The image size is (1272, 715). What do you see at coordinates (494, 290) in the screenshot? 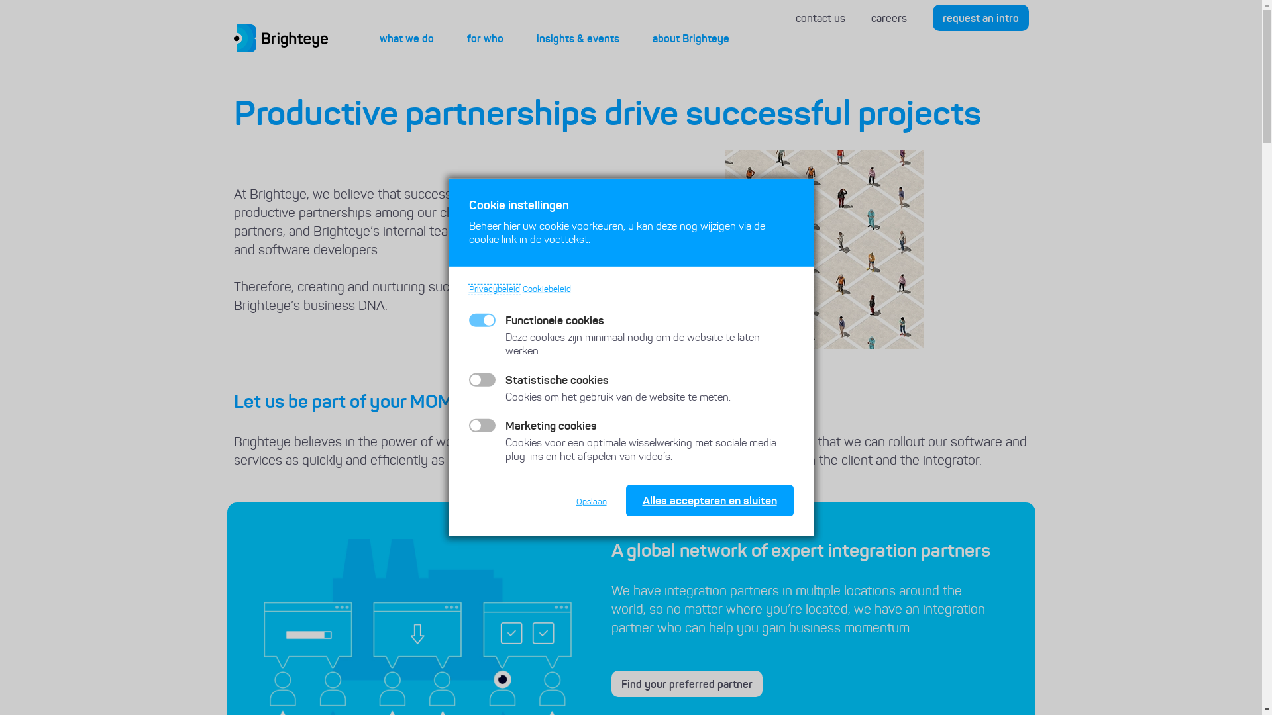
I see `Privacybeleid` at bounding box center [494, 290].